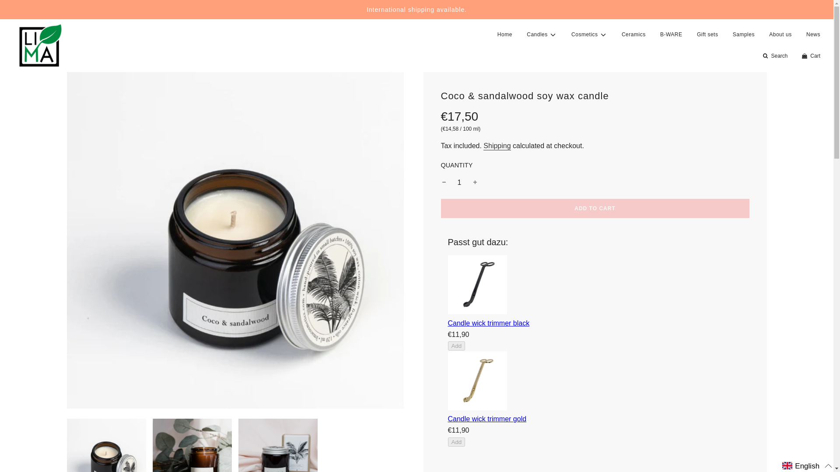  I want to click on 1, so click(459, 183).